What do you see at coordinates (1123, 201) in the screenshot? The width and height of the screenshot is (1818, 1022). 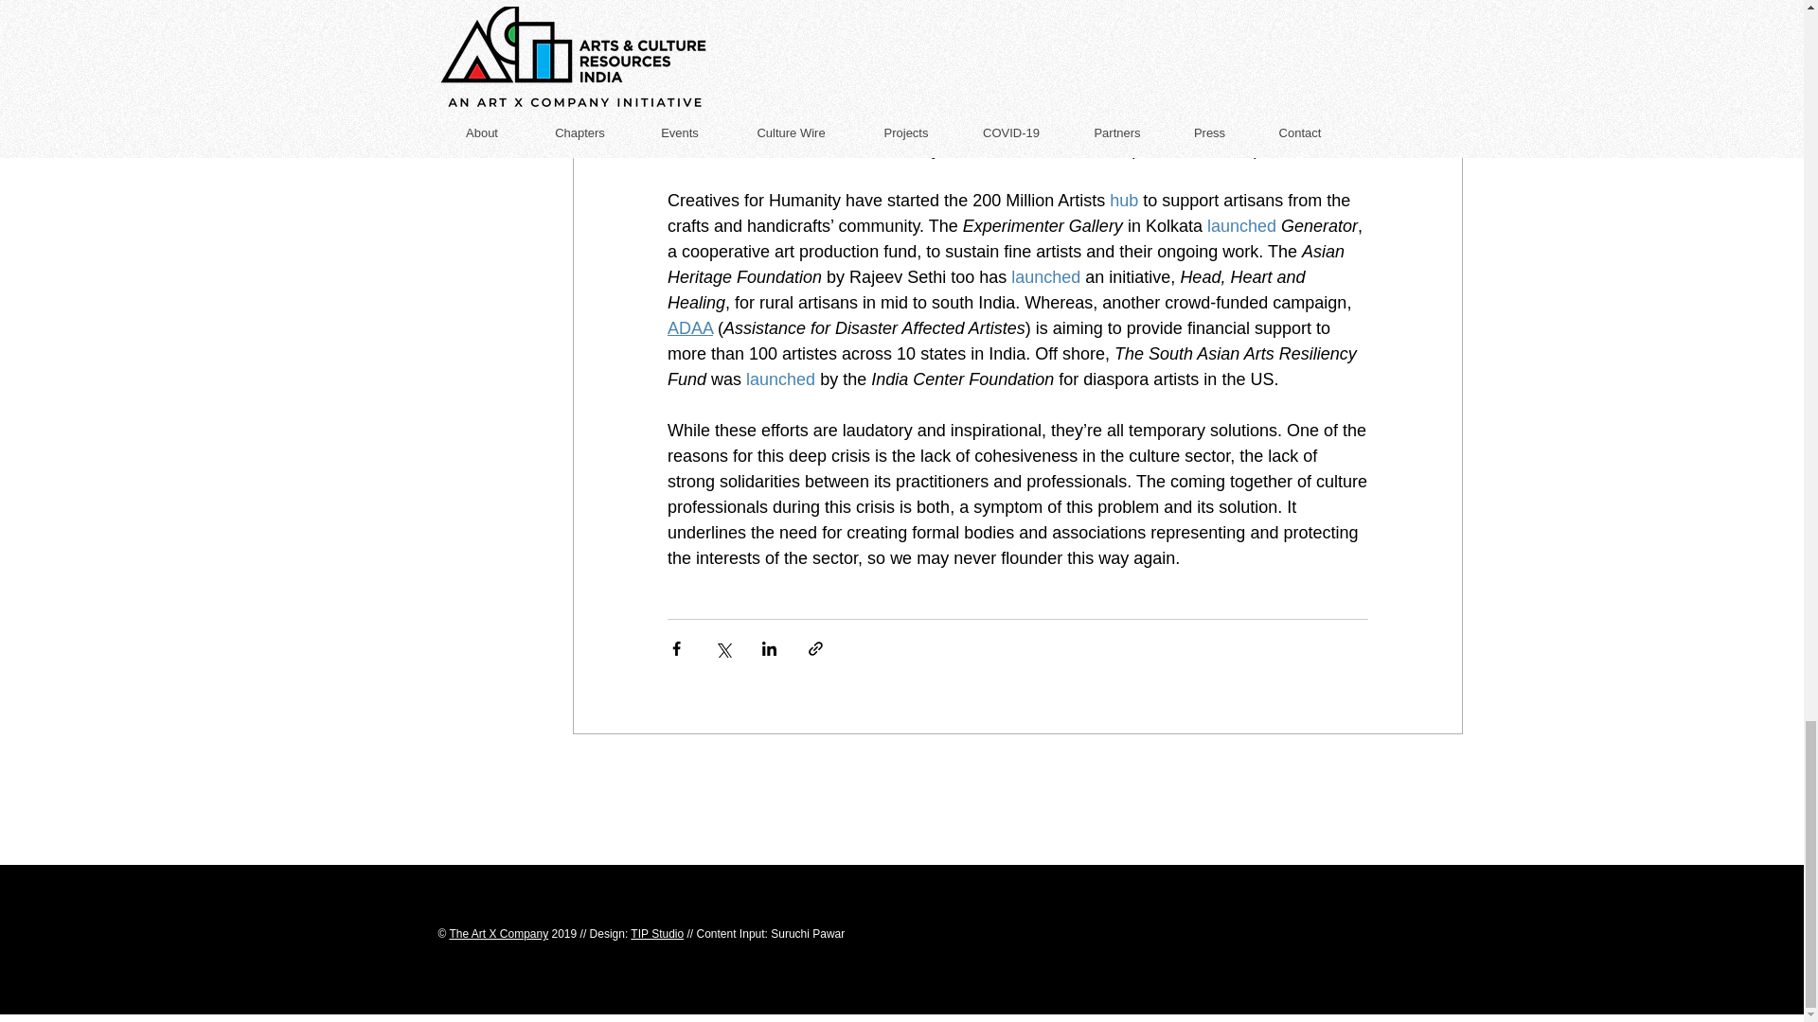 I see `hub` at bounding box center [1123, 201].